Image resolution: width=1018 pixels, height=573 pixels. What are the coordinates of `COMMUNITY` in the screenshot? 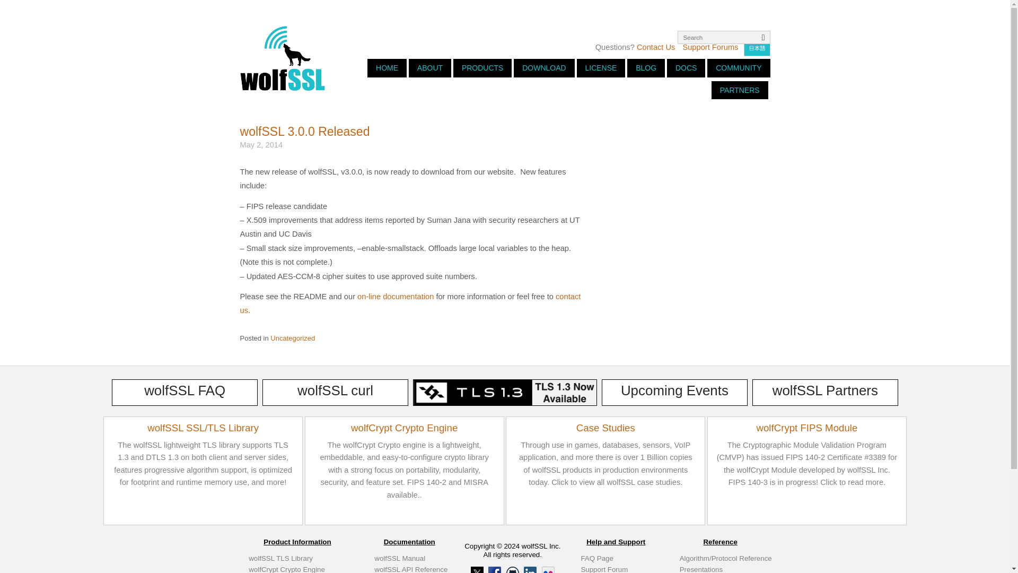 It's located at (738, 68).